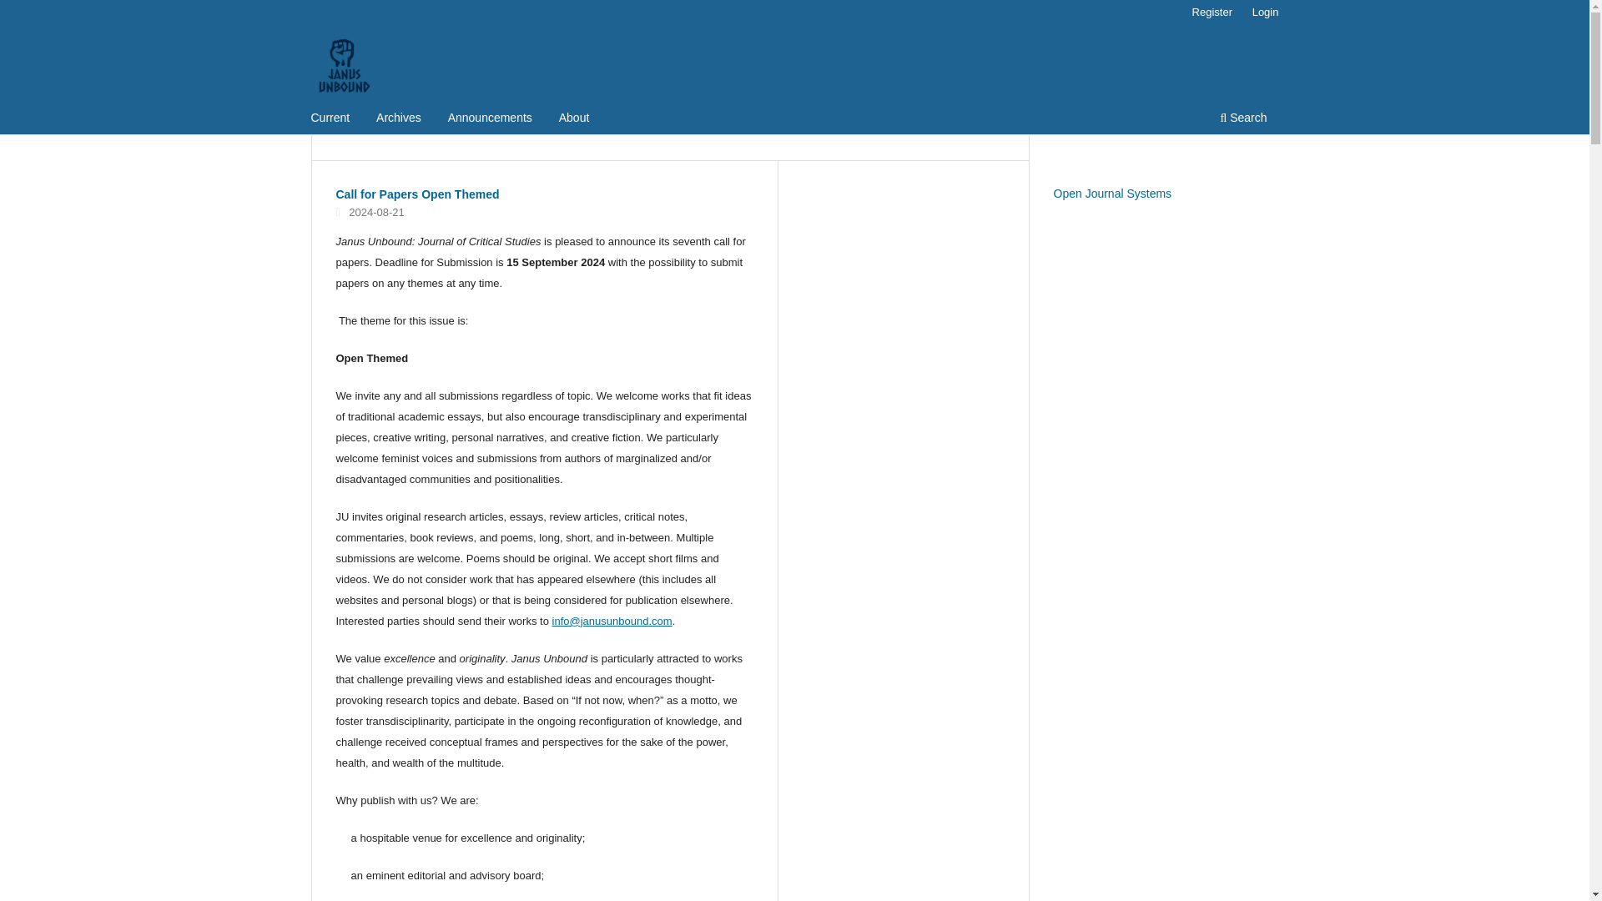 The width and height of the screenshot is (1602, 901). Describe the element at coordinates (399, 119) in the screenshot. I see `Archives` at that location.